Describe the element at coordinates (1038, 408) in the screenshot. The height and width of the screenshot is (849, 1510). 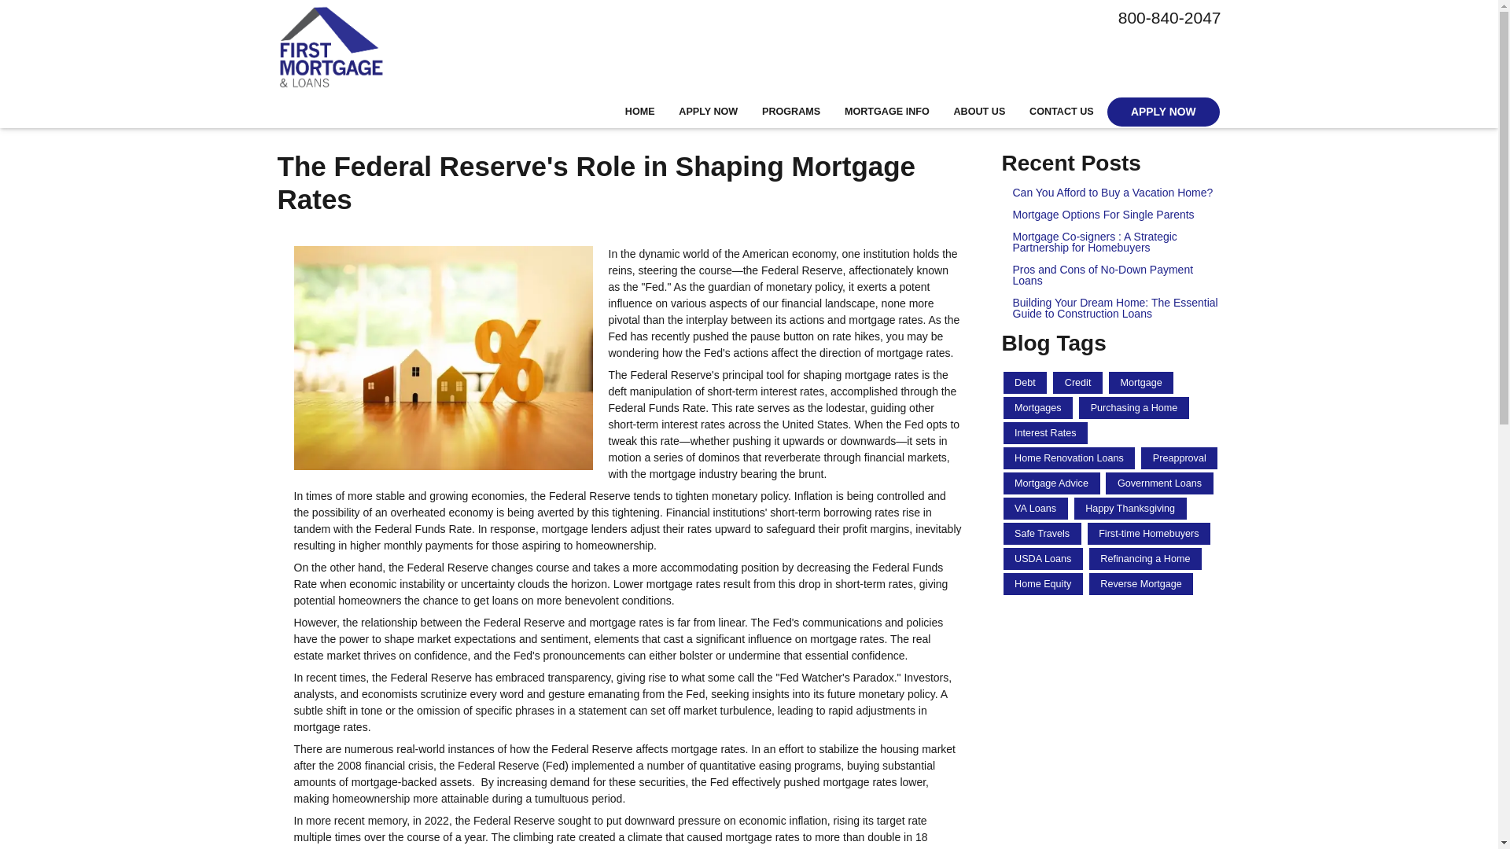
I see `Mortgages` at that location.